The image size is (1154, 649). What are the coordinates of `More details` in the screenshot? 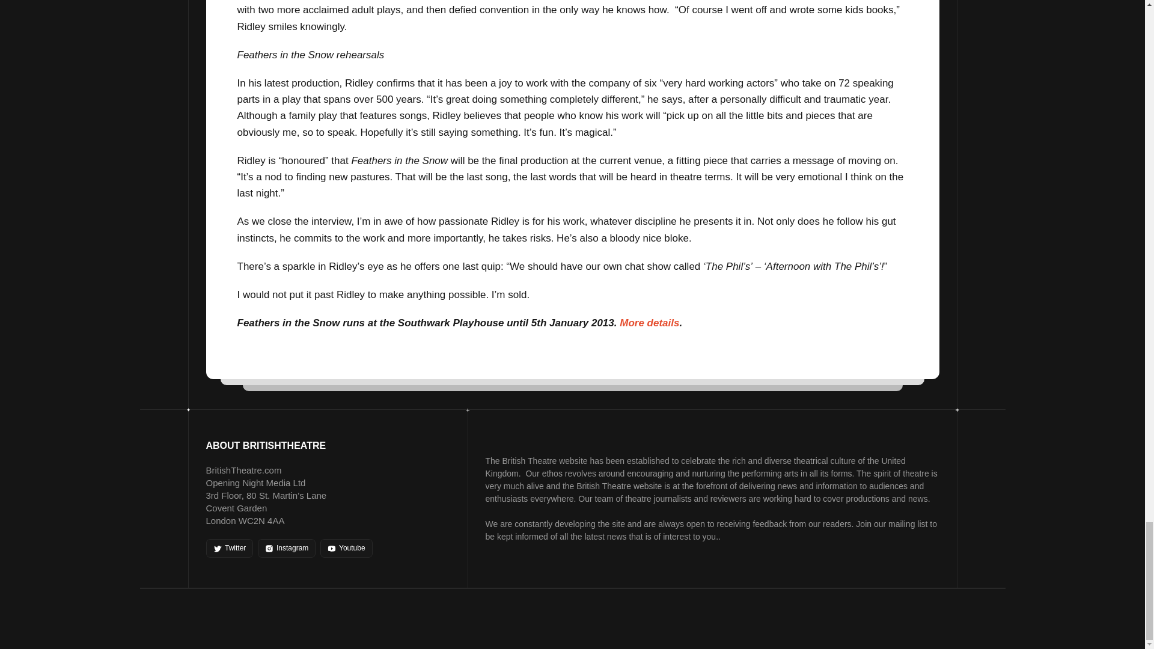 It's located at (649, 323).